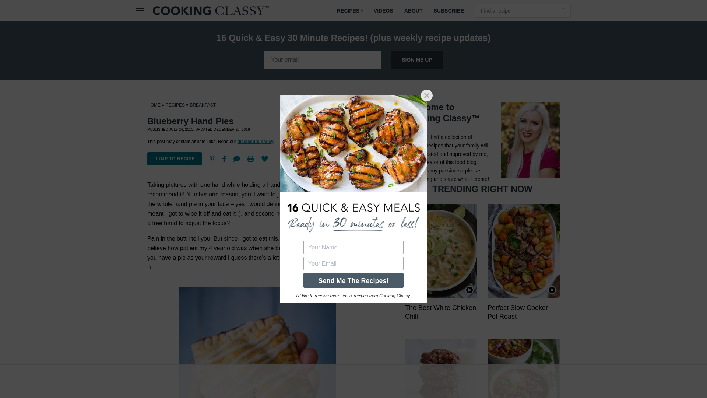  I want to click on Share, so click(224, 158).